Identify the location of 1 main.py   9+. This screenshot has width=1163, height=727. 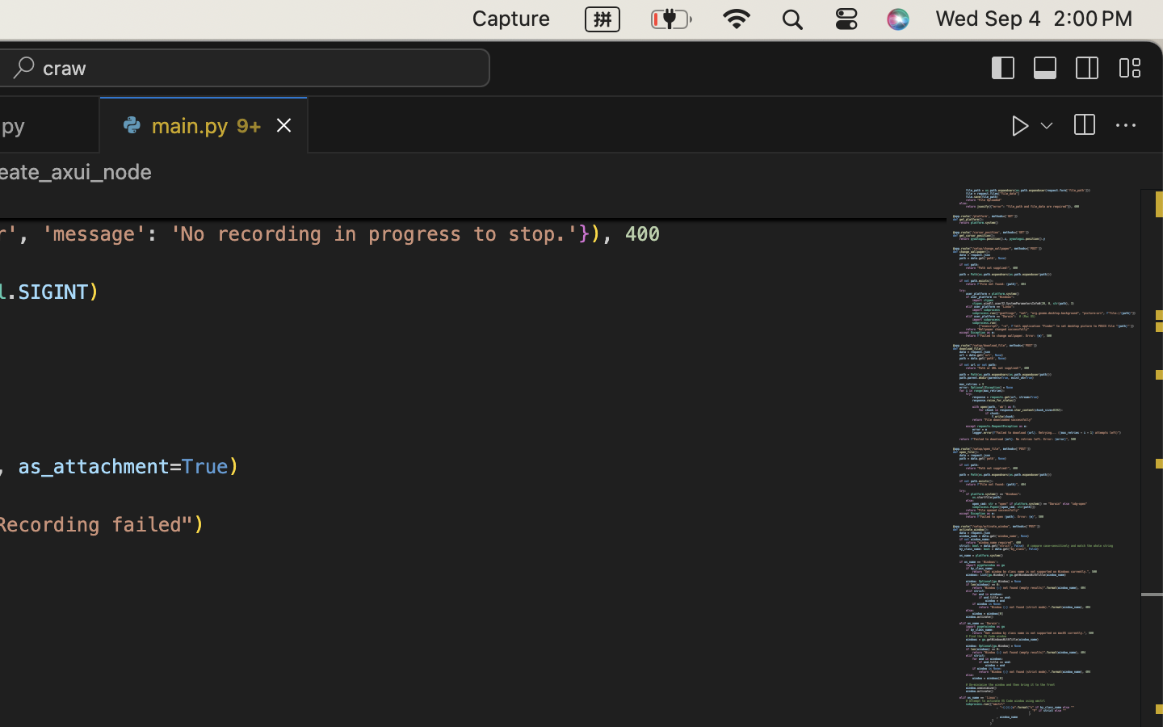
(204, 125).